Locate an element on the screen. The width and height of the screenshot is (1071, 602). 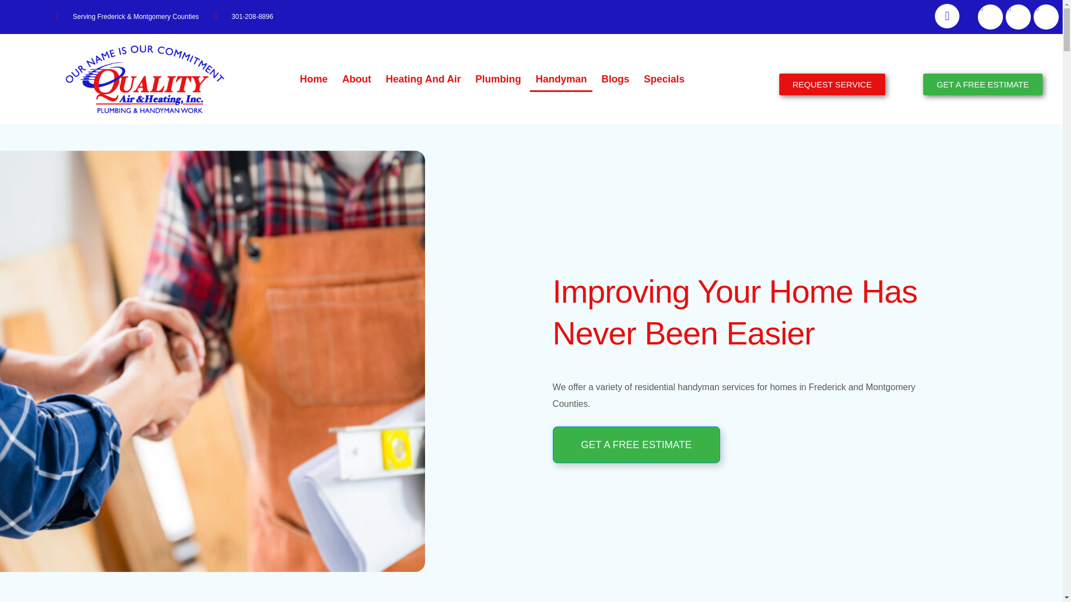
GET A FREE ESTIMATE is located at coordinates (636, 444).